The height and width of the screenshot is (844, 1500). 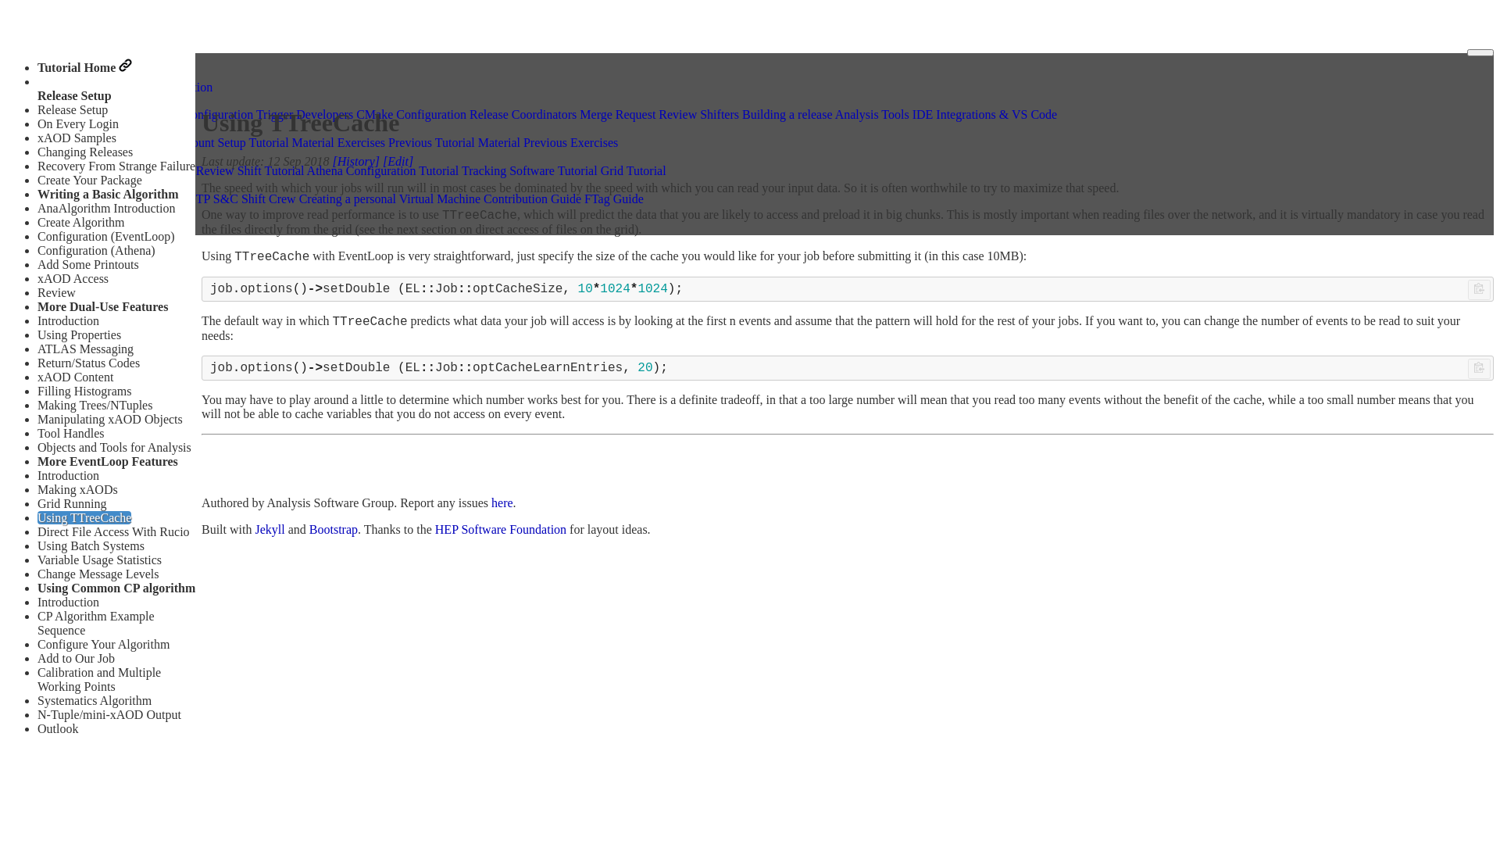 What do you see at coordinates (100, 560) in the screenshot?
I see `Variable Usage Statistics` at bounding box center [100, 560].